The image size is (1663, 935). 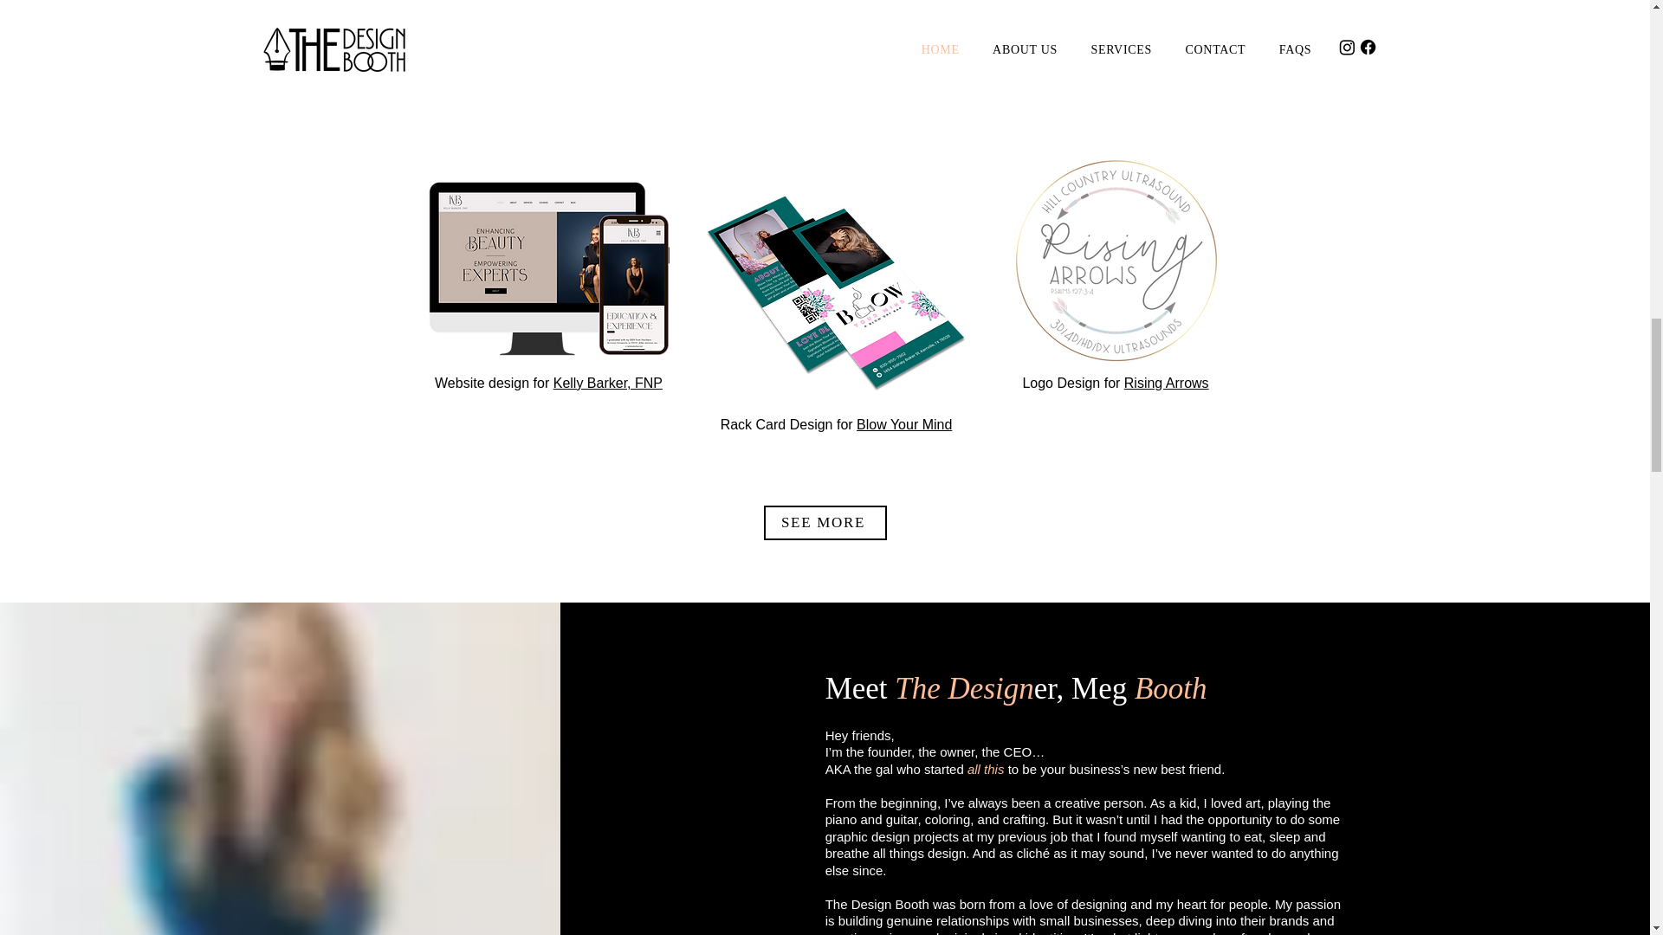 I want to click on Blow Your Mind, so click(x=903, y=424).